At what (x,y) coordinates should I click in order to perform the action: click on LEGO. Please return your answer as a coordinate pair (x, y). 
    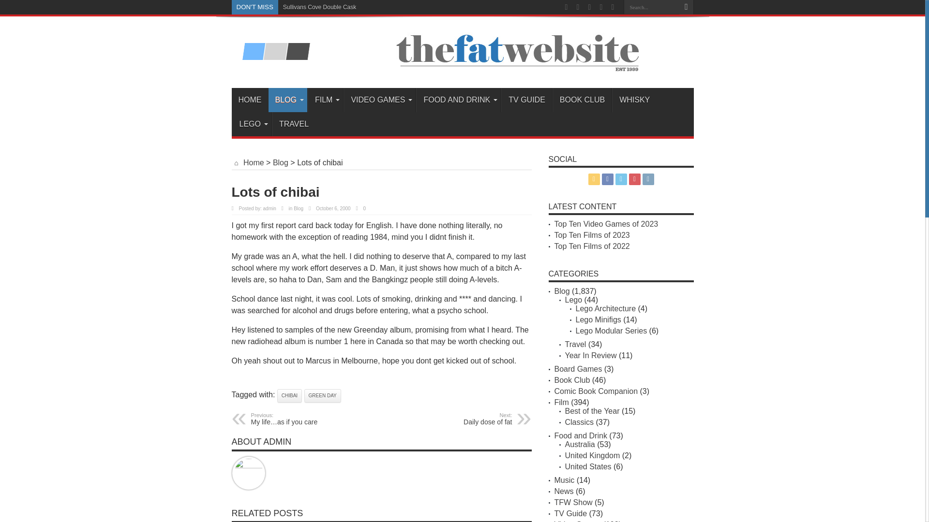
    Looking at the image, I should click on (252, 124).